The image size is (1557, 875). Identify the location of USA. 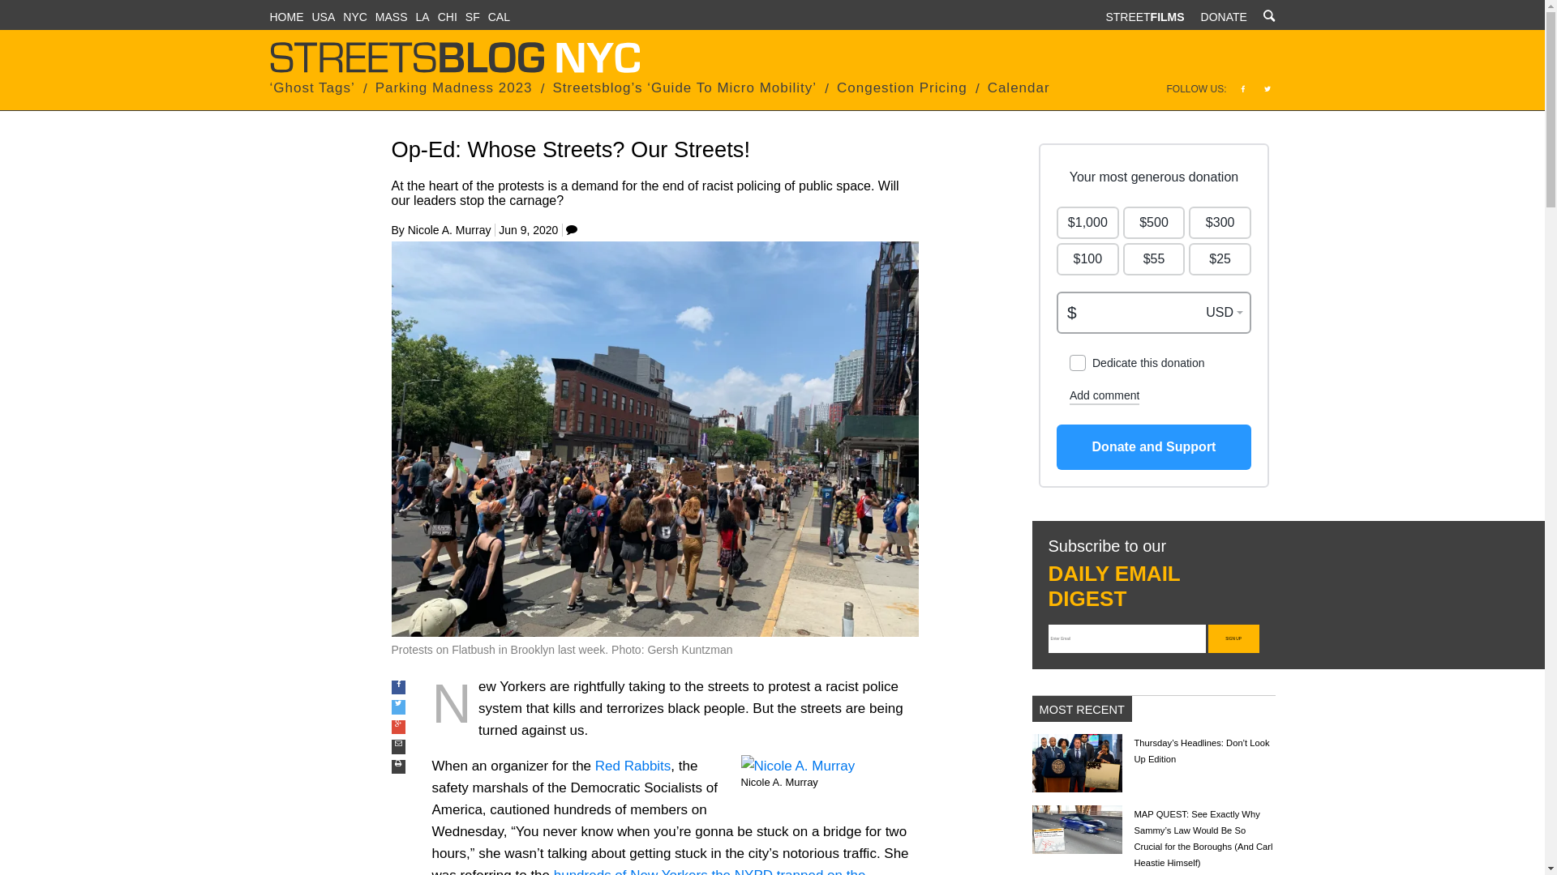
(323, 16).